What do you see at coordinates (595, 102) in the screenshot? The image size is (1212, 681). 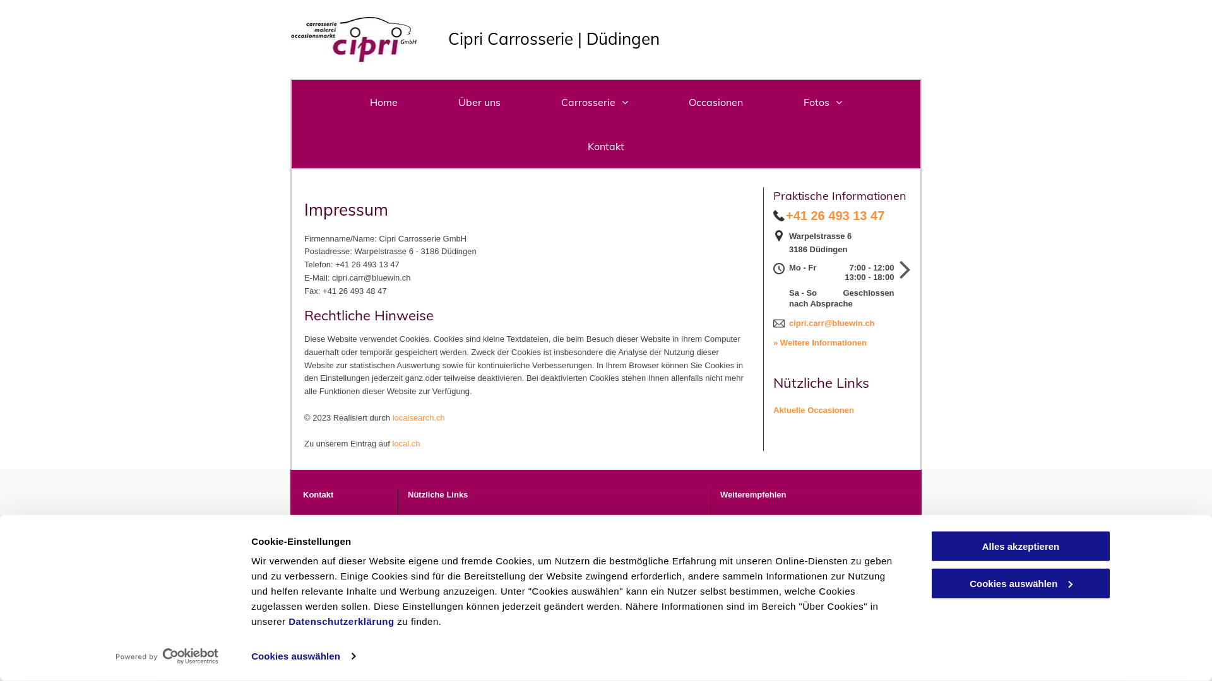 I see `Carrosserie` at bounding box center [595, 102].